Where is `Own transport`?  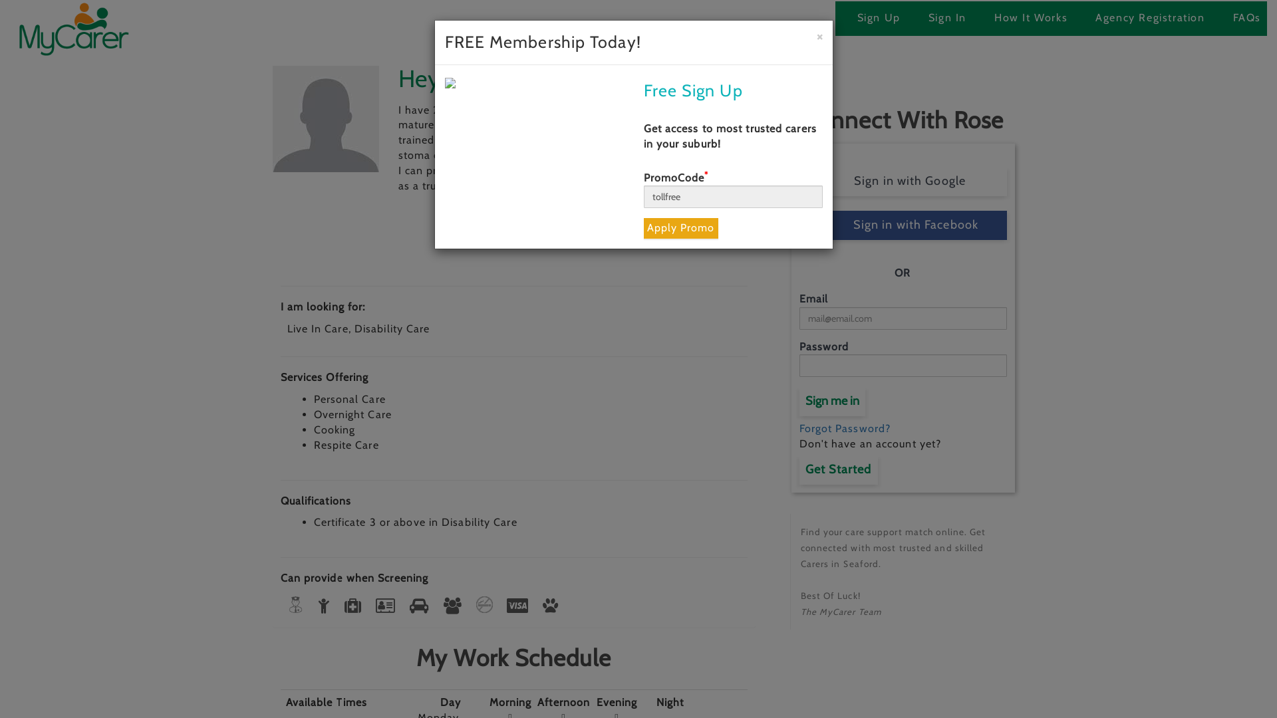 Own transport is located at coordinates (422, 606).